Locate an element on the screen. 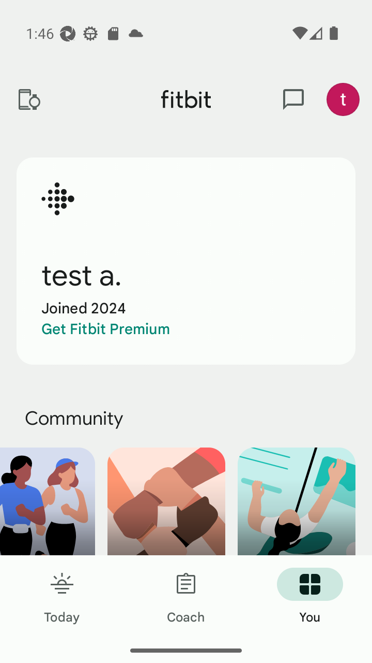 This screenshot has width=372, height=663. messages and notifications is located at coordinates (293, 99).